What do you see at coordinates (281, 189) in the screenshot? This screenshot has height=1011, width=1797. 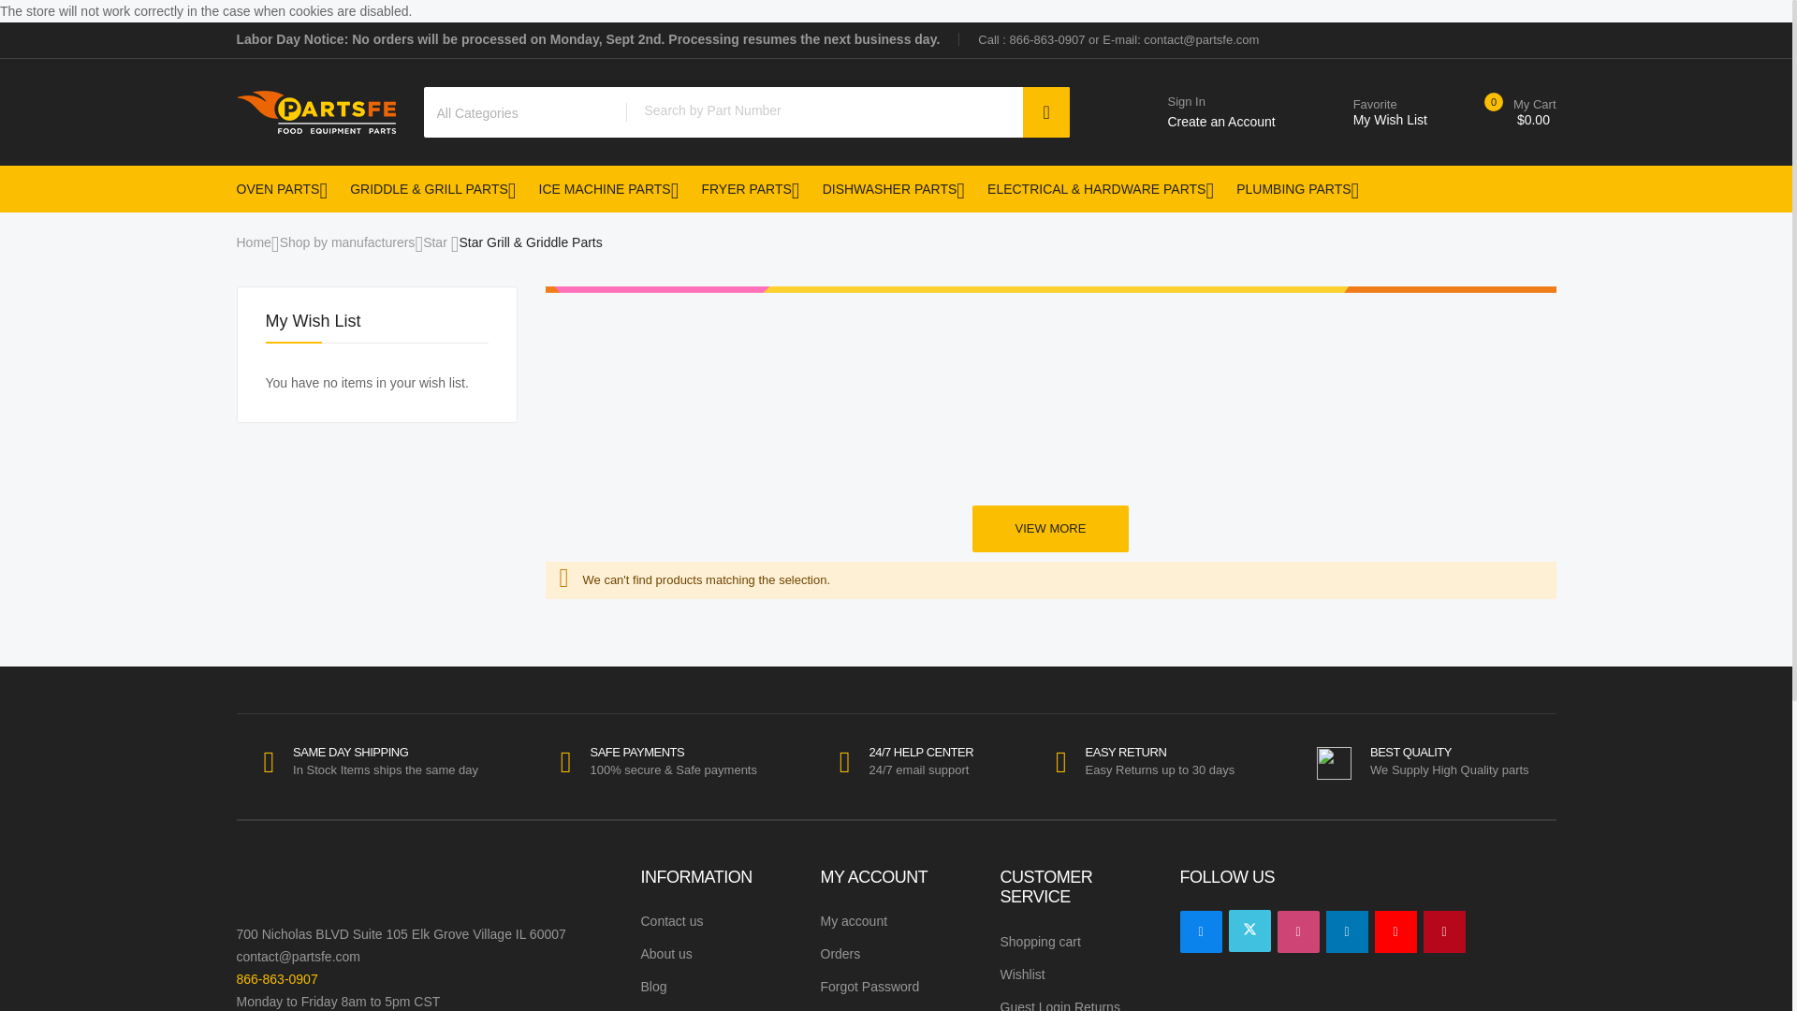 I see `Create an Account` at bounding box center [281, 189].